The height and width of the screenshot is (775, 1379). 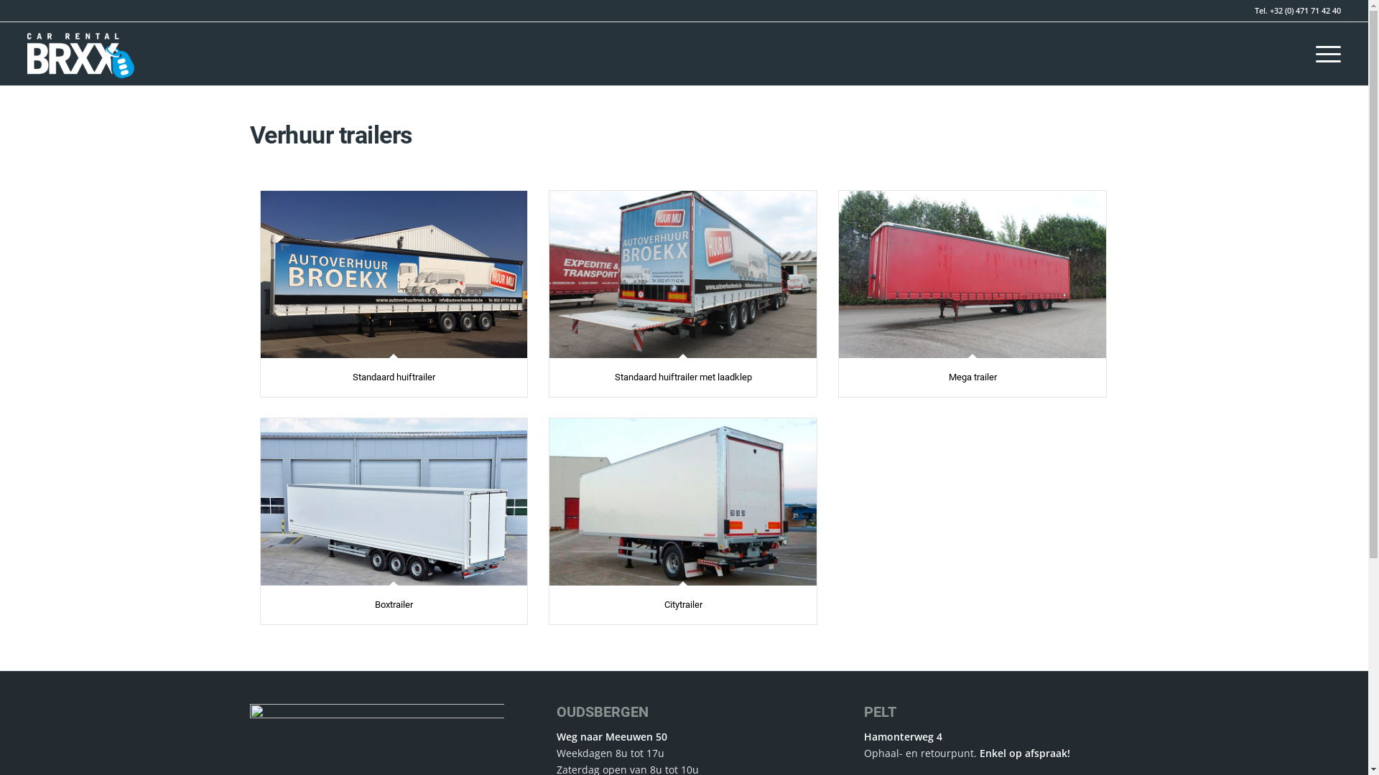 I want to click on Citytrailer, so click(x=683, y=502).